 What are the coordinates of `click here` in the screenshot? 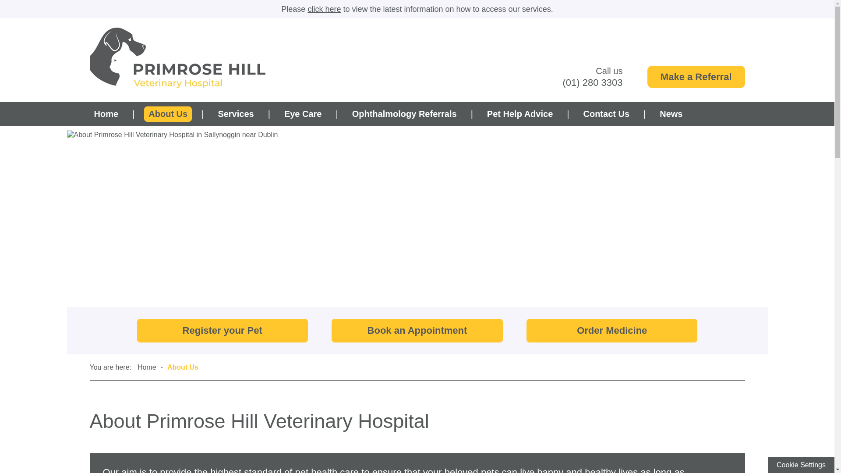 It's located at (324, 9).